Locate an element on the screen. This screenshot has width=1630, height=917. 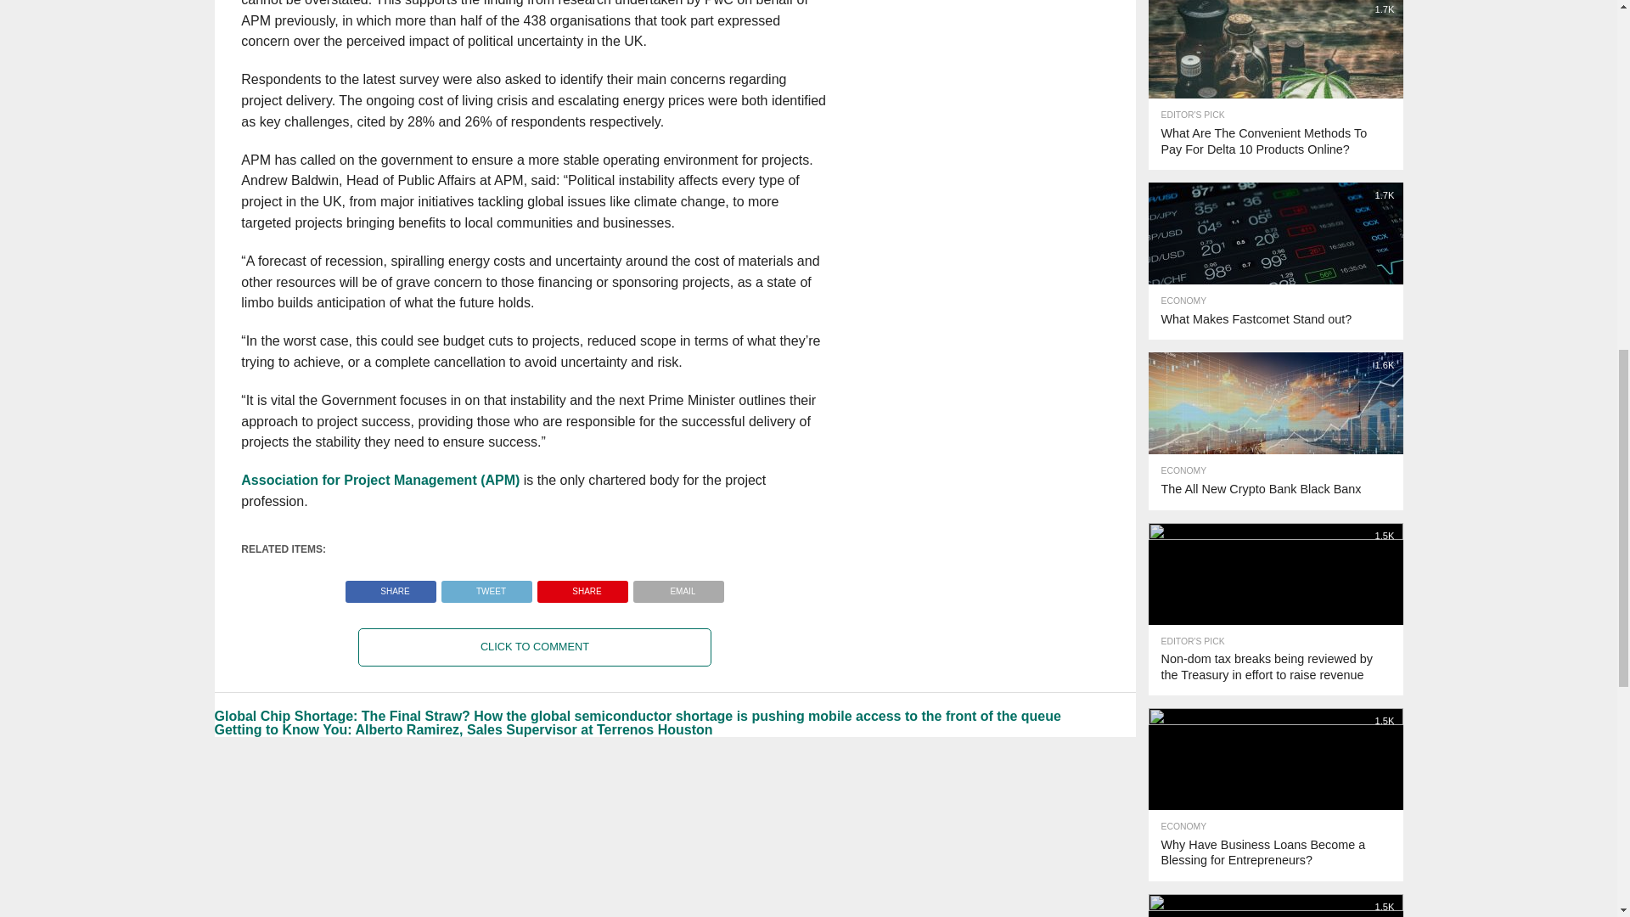
Tweet This Post is located at coordinates (486, 586).